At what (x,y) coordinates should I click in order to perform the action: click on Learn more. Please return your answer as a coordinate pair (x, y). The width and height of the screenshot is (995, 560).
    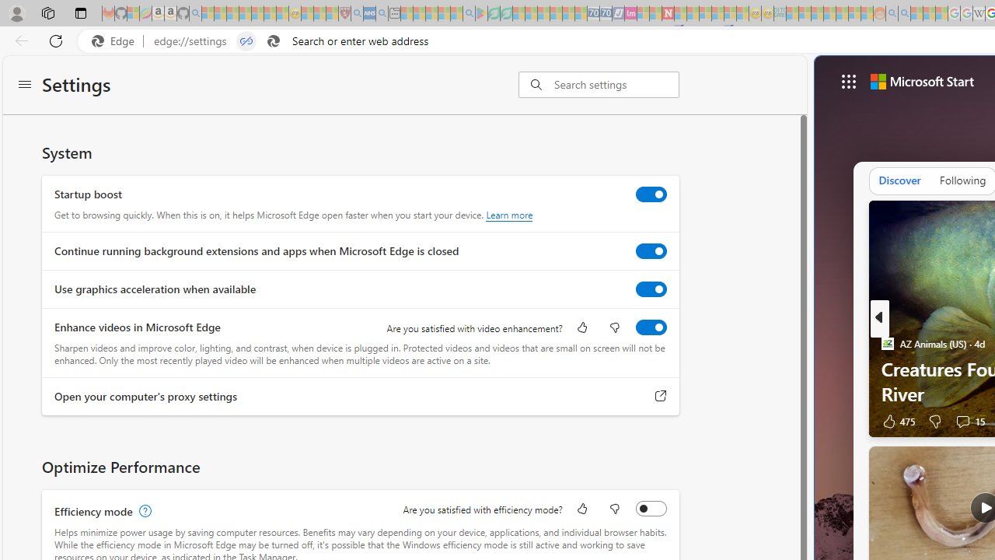
    Looking at the image, I should click on (509, 215).